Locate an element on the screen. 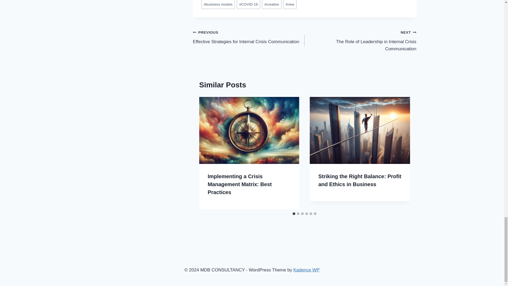  Striking the Right Balance: Profit and Ethics in Business is located at coordinates (248, 4).